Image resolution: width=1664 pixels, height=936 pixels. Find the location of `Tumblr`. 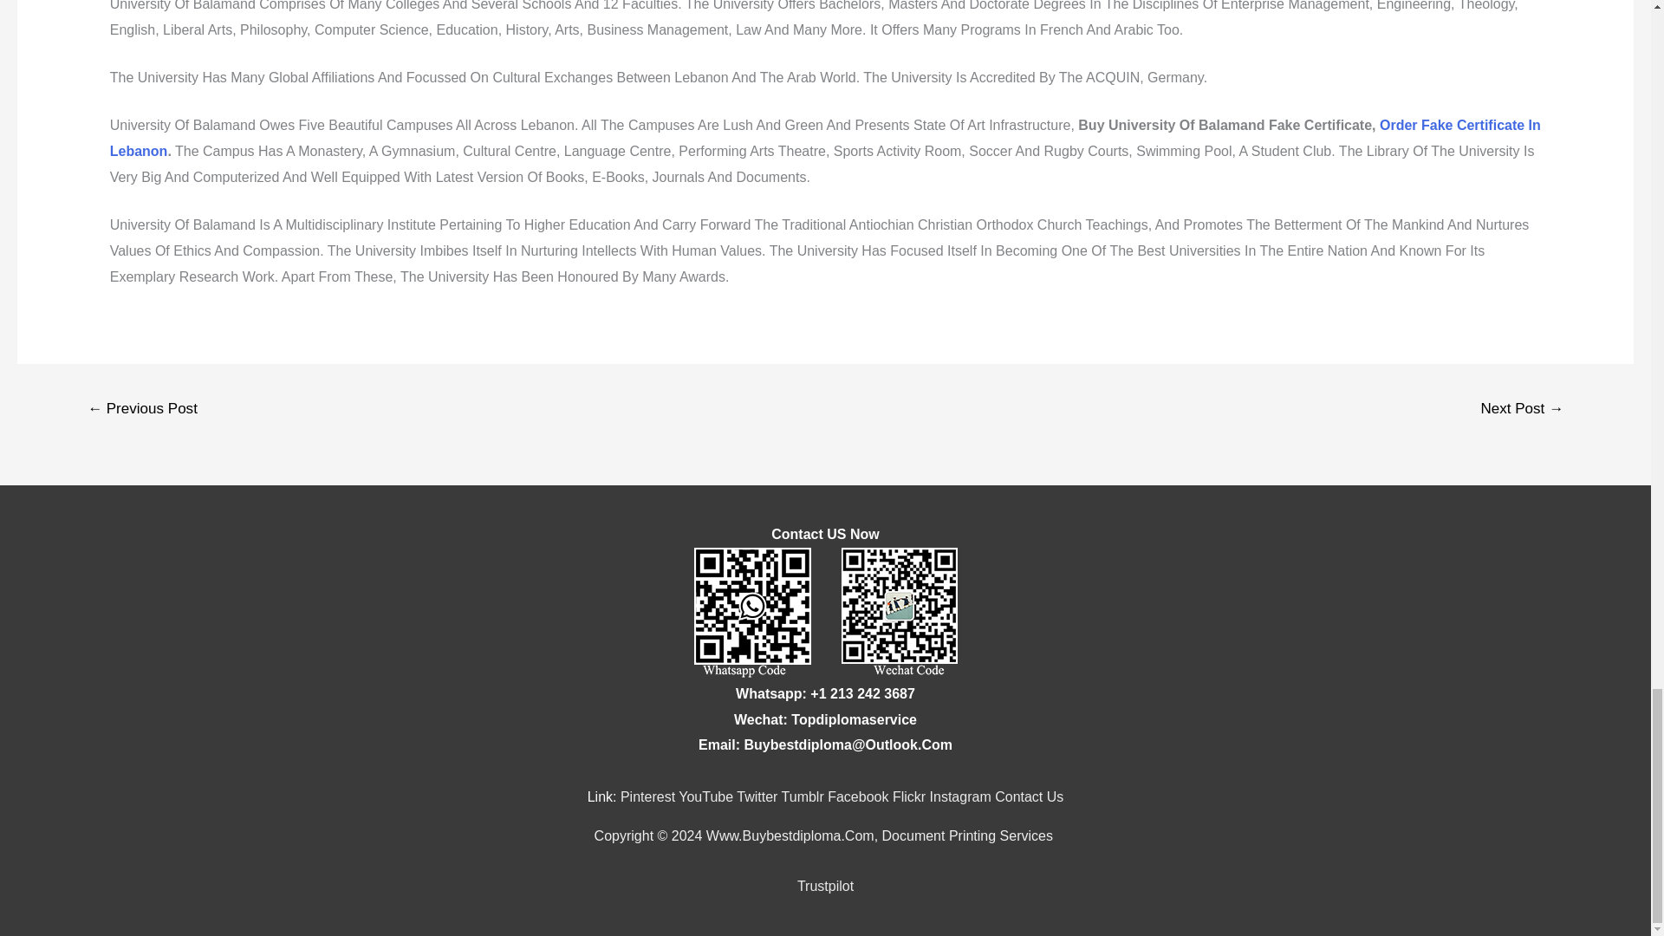

Tumblr is located at coordinates (803, 796).